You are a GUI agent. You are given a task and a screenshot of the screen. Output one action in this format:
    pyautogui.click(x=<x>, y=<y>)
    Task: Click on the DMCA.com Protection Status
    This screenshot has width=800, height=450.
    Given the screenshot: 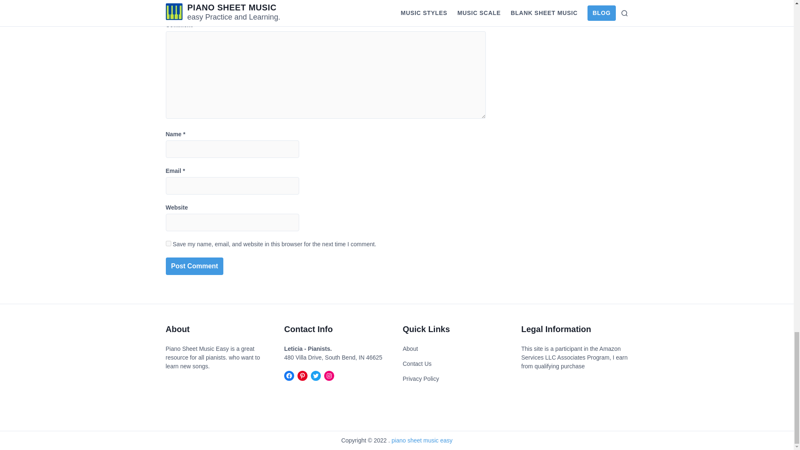 What is the action you would take?
    pyautogui.click(x=191, y=387)
    